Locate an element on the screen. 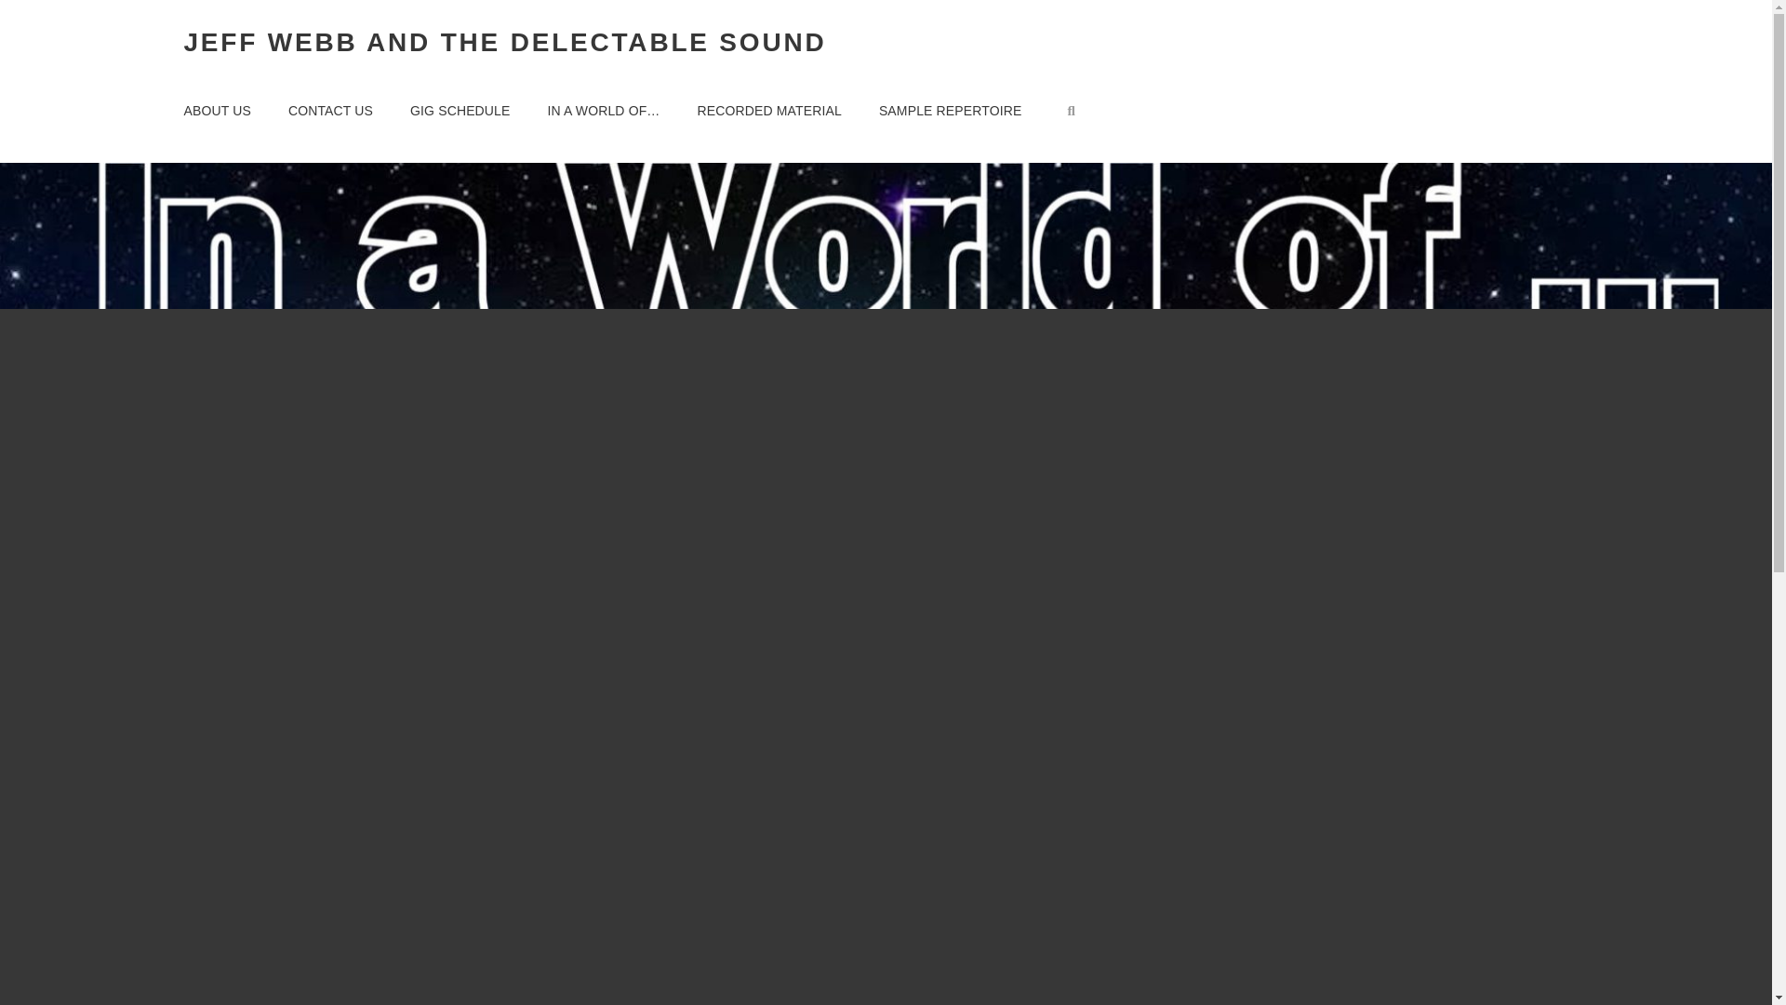 The width and height of the screenshot is (1786, 1005). JEFF WEBB AND THE DELECTABLE SOUND is located at coordinates (504, 42).